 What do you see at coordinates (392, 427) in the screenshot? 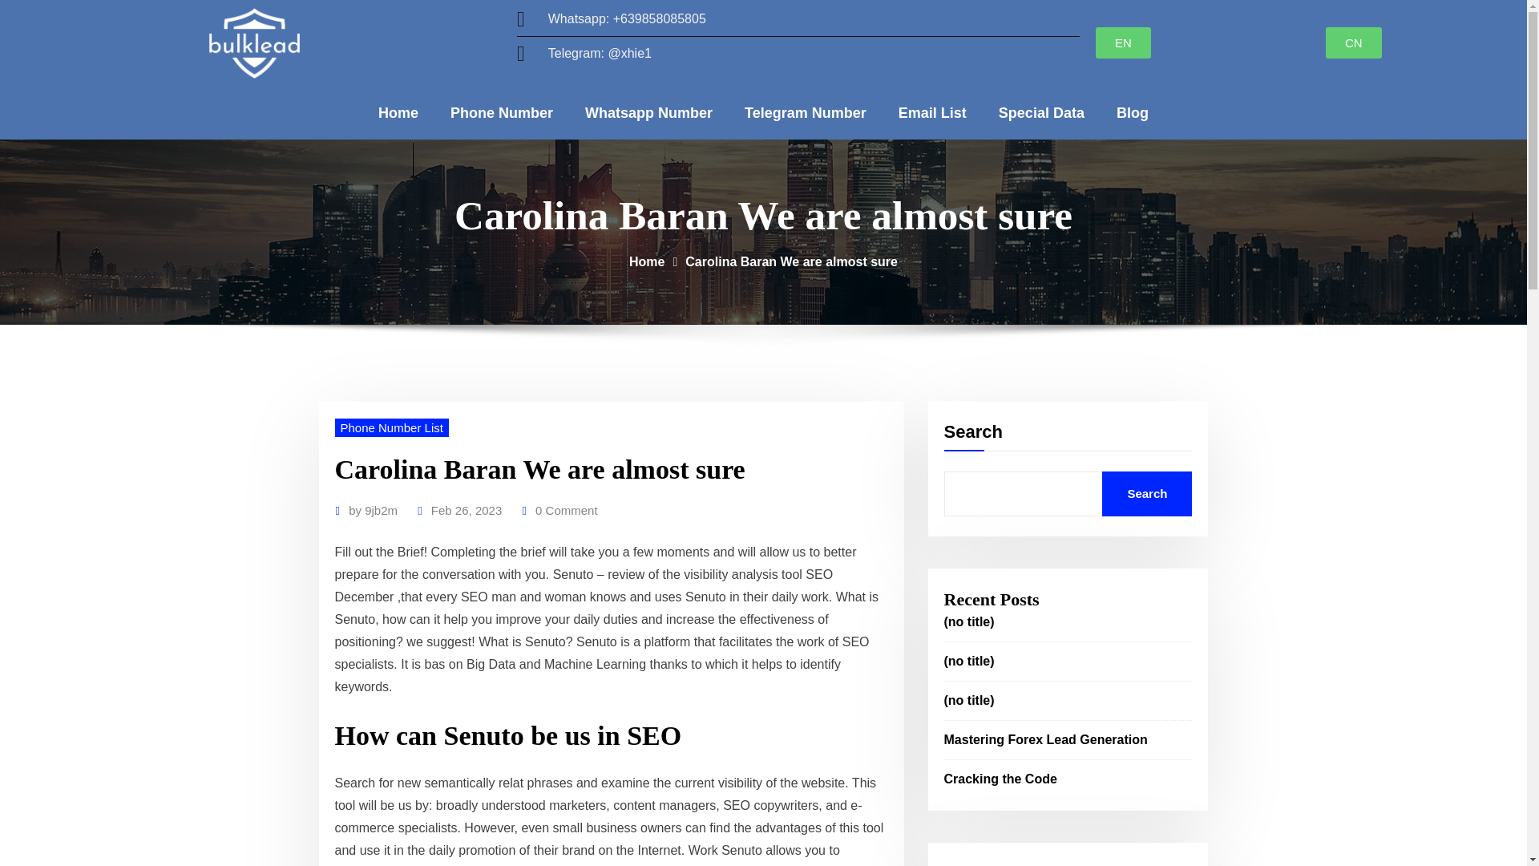
I see `Phone Number List` at bounding box center [392, 427].